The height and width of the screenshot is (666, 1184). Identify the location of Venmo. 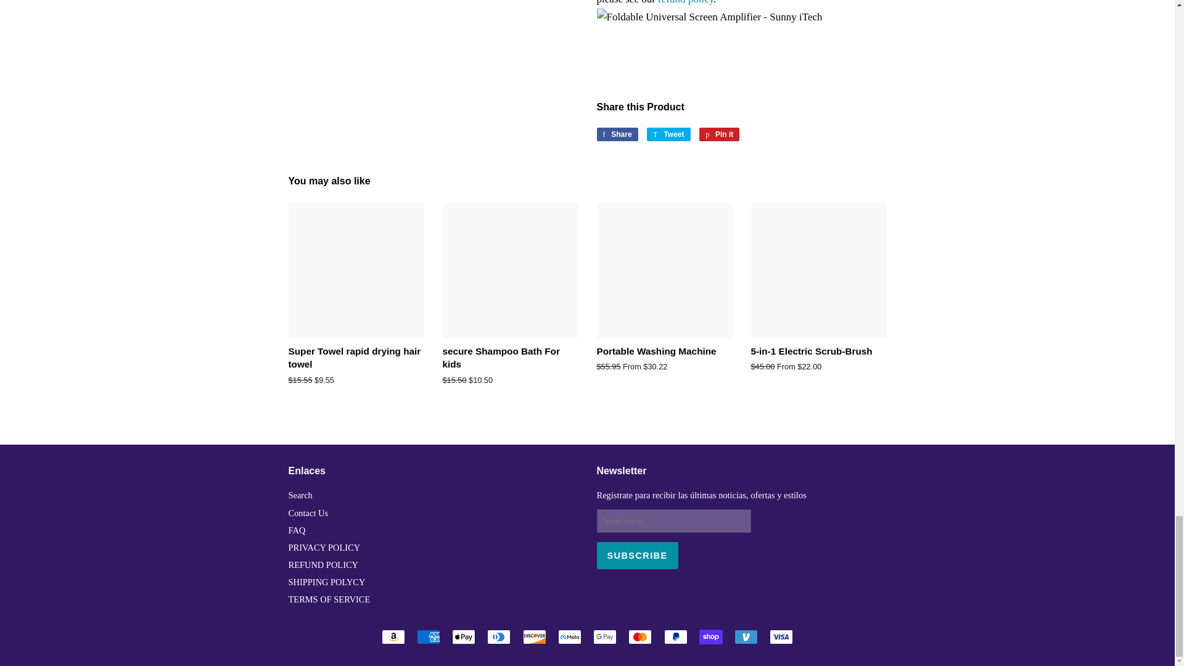
(746, 636).